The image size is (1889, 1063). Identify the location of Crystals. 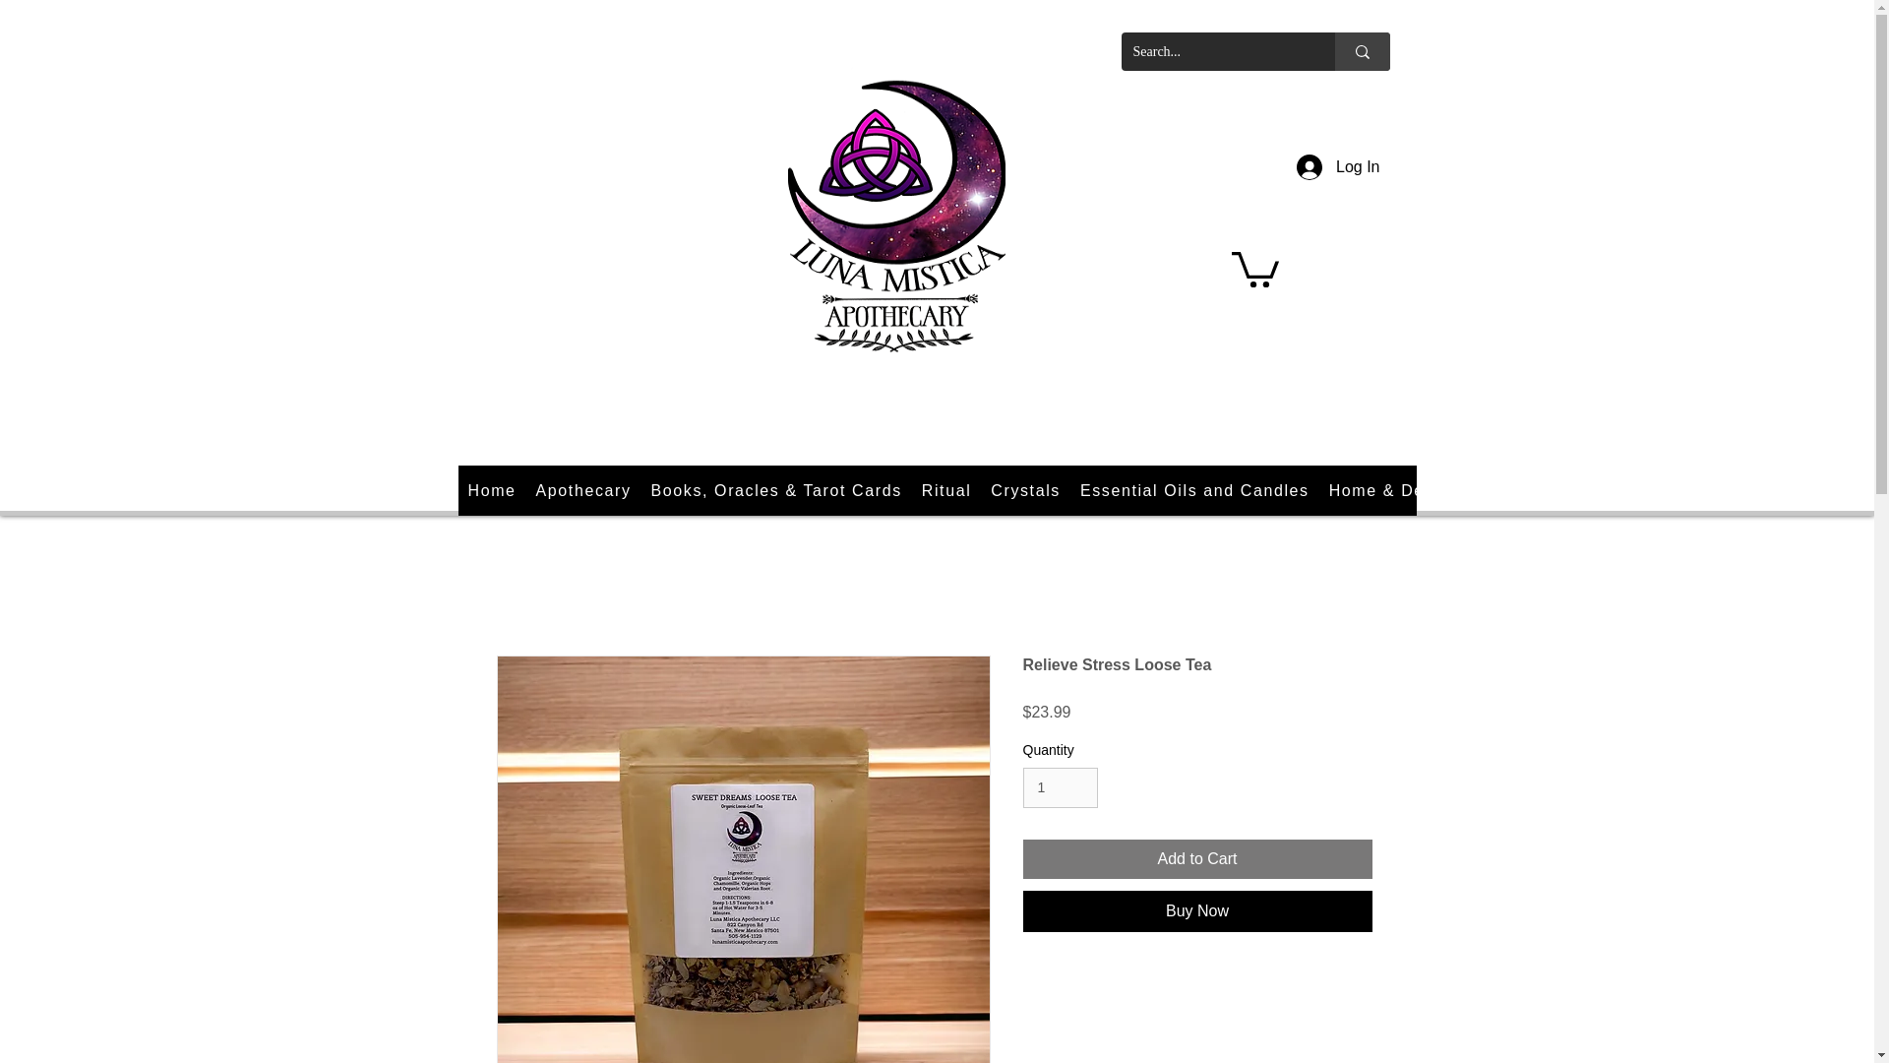
(1025, 490).